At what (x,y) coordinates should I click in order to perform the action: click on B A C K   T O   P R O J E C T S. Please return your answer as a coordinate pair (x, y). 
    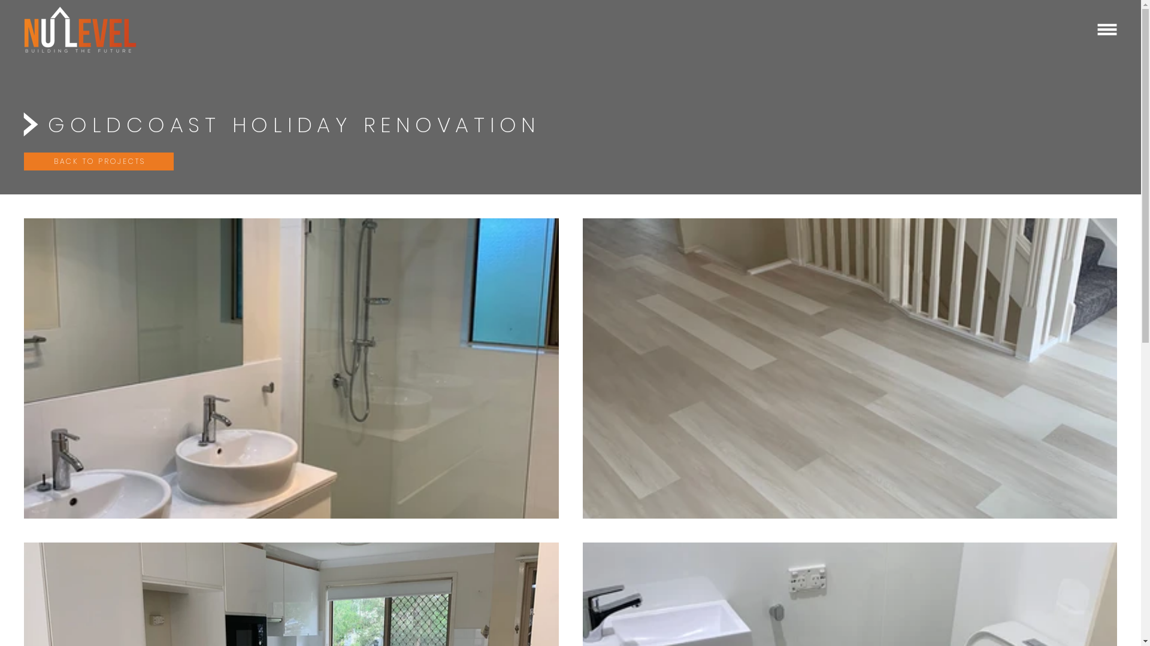
    Looking at the image, I should click on (99, 161).